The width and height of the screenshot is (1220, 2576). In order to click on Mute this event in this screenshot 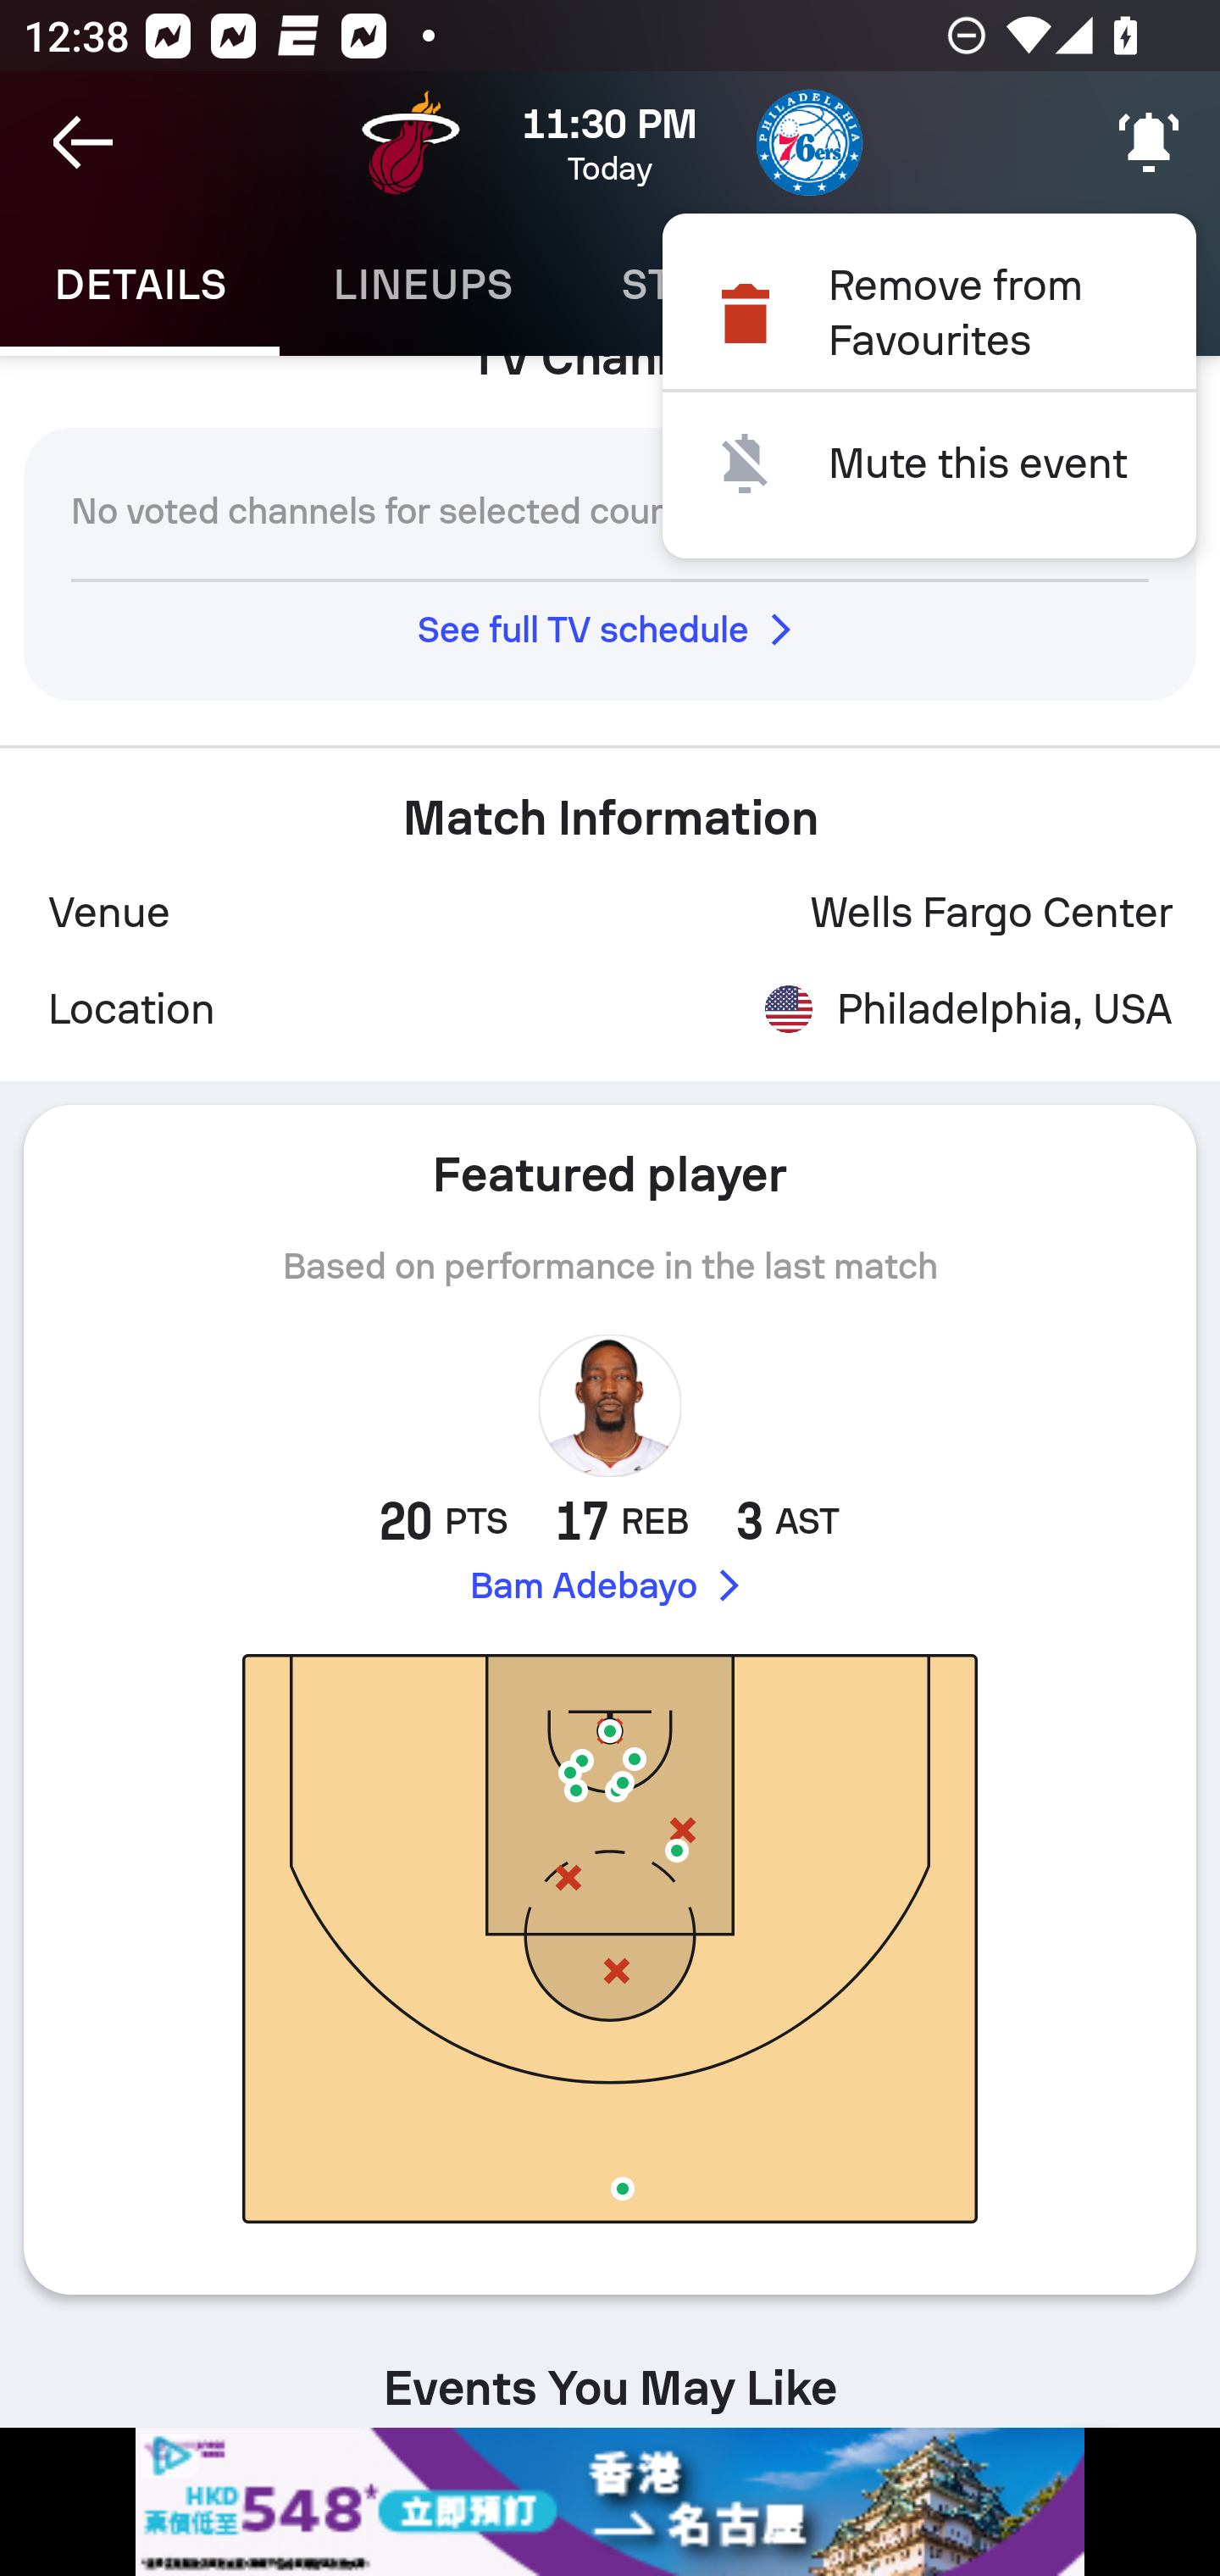, I will do `click(929, 464)`.